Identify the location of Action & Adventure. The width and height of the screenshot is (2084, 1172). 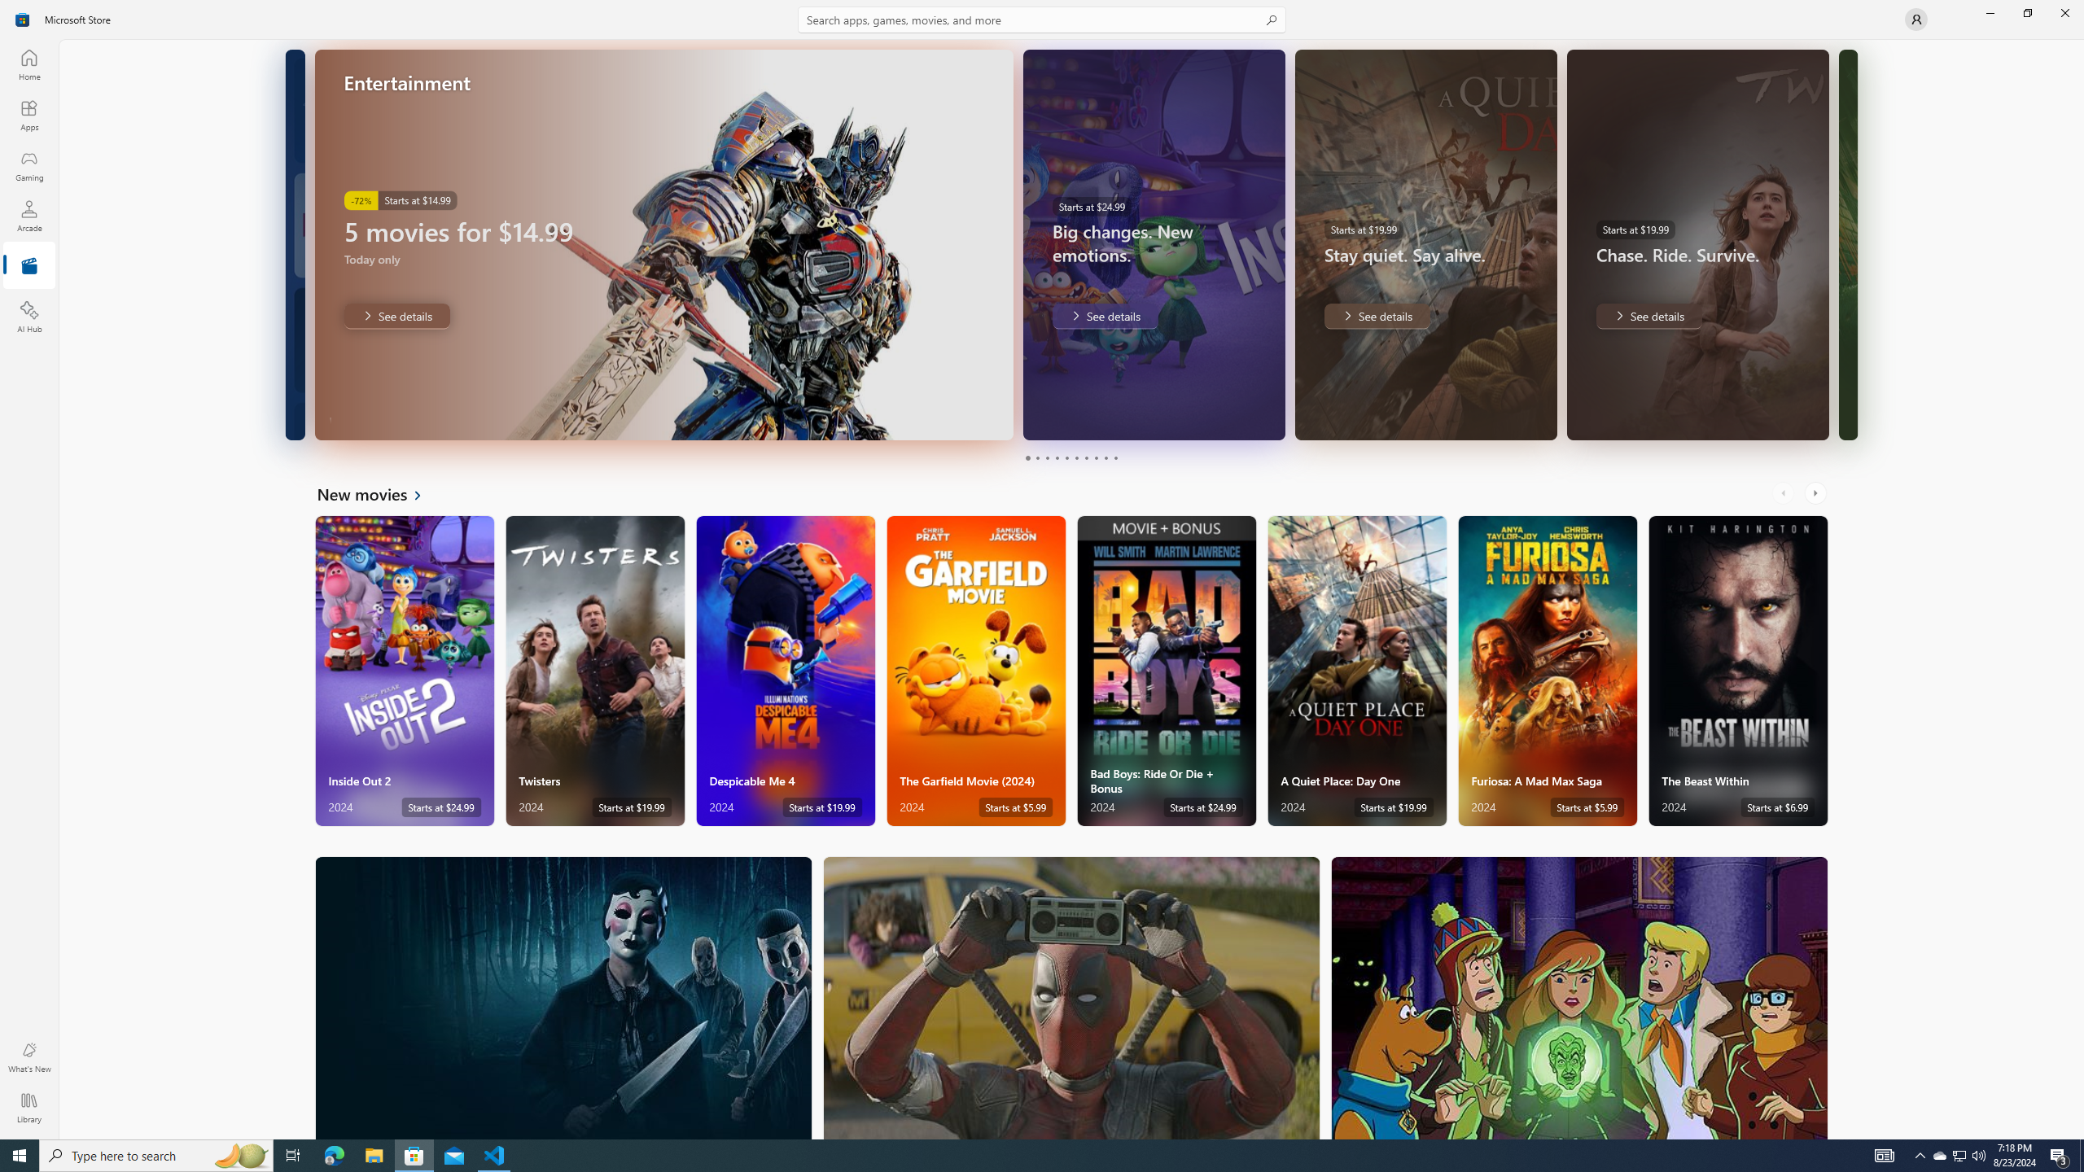
(1072, 998).